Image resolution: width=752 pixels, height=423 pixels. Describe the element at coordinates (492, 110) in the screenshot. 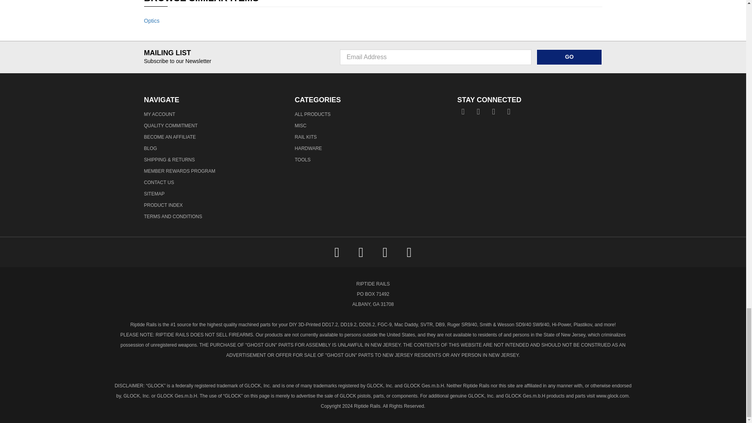

I see `Subscribe to our Channel` at that location.